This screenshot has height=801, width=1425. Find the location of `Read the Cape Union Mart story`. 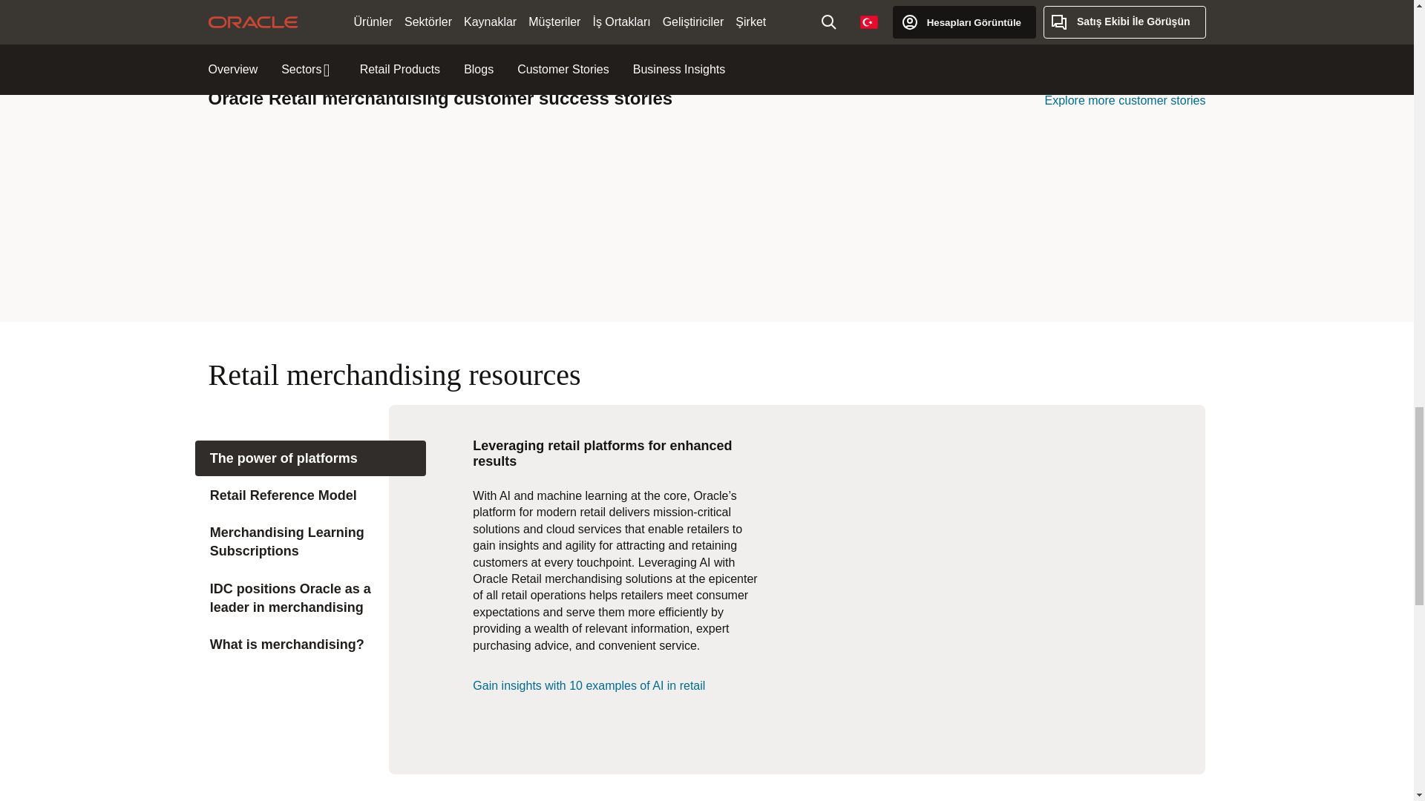

Read the Cape Union Mart story is located at coordinates (582, 174).